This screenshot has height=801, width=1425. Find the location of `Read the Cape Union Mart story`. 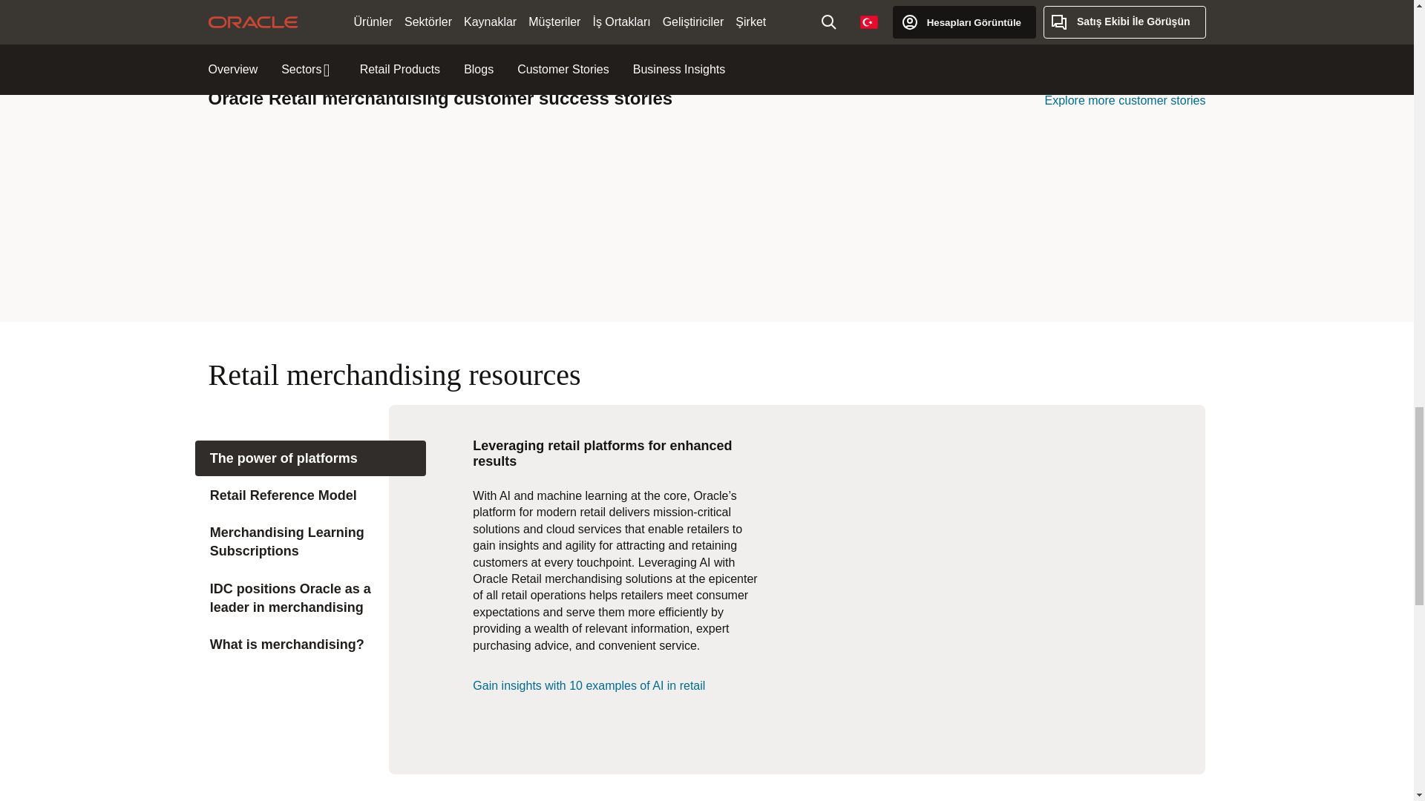

Read the Cape Union Mart story is located at coordinates (582, 174).